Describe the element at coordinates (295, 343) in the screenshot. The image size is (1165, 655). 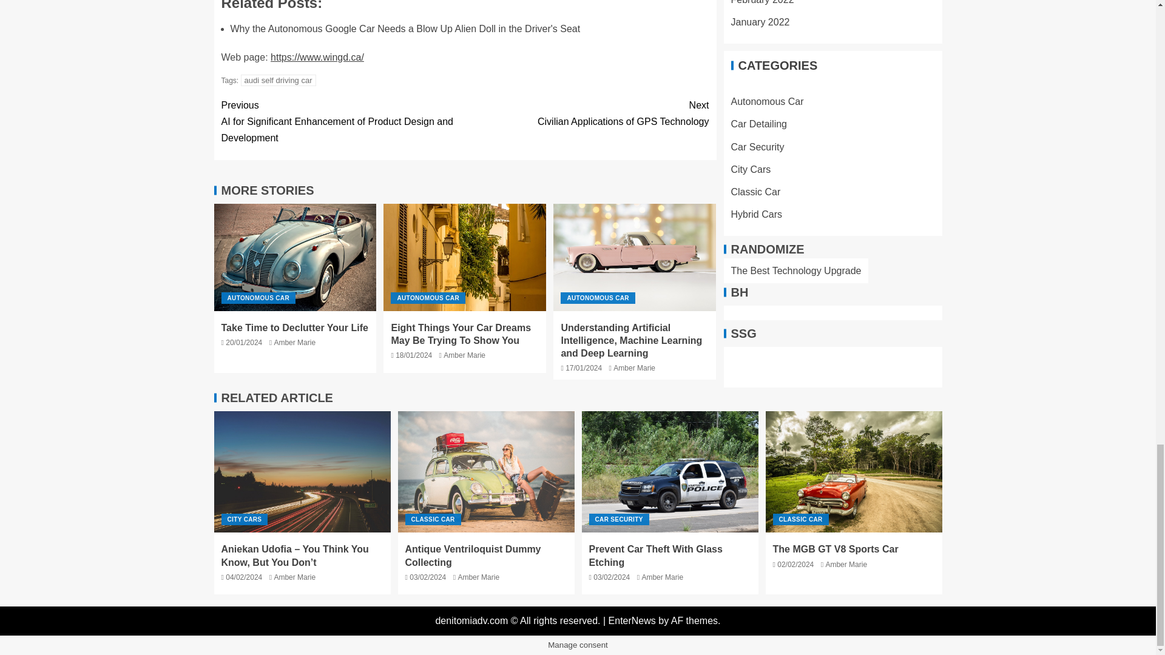
I see `Amber Marie` at that location.